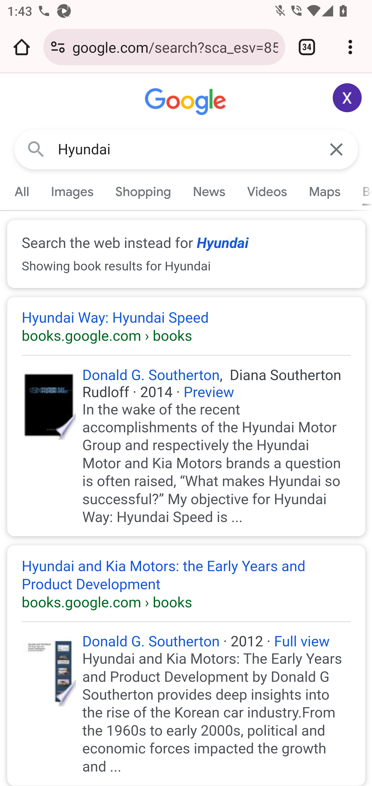  What do you see at coordinates (151, 375) in the screenshot?
I see `Donald G. Southerton` at bounding box center [151, 375].